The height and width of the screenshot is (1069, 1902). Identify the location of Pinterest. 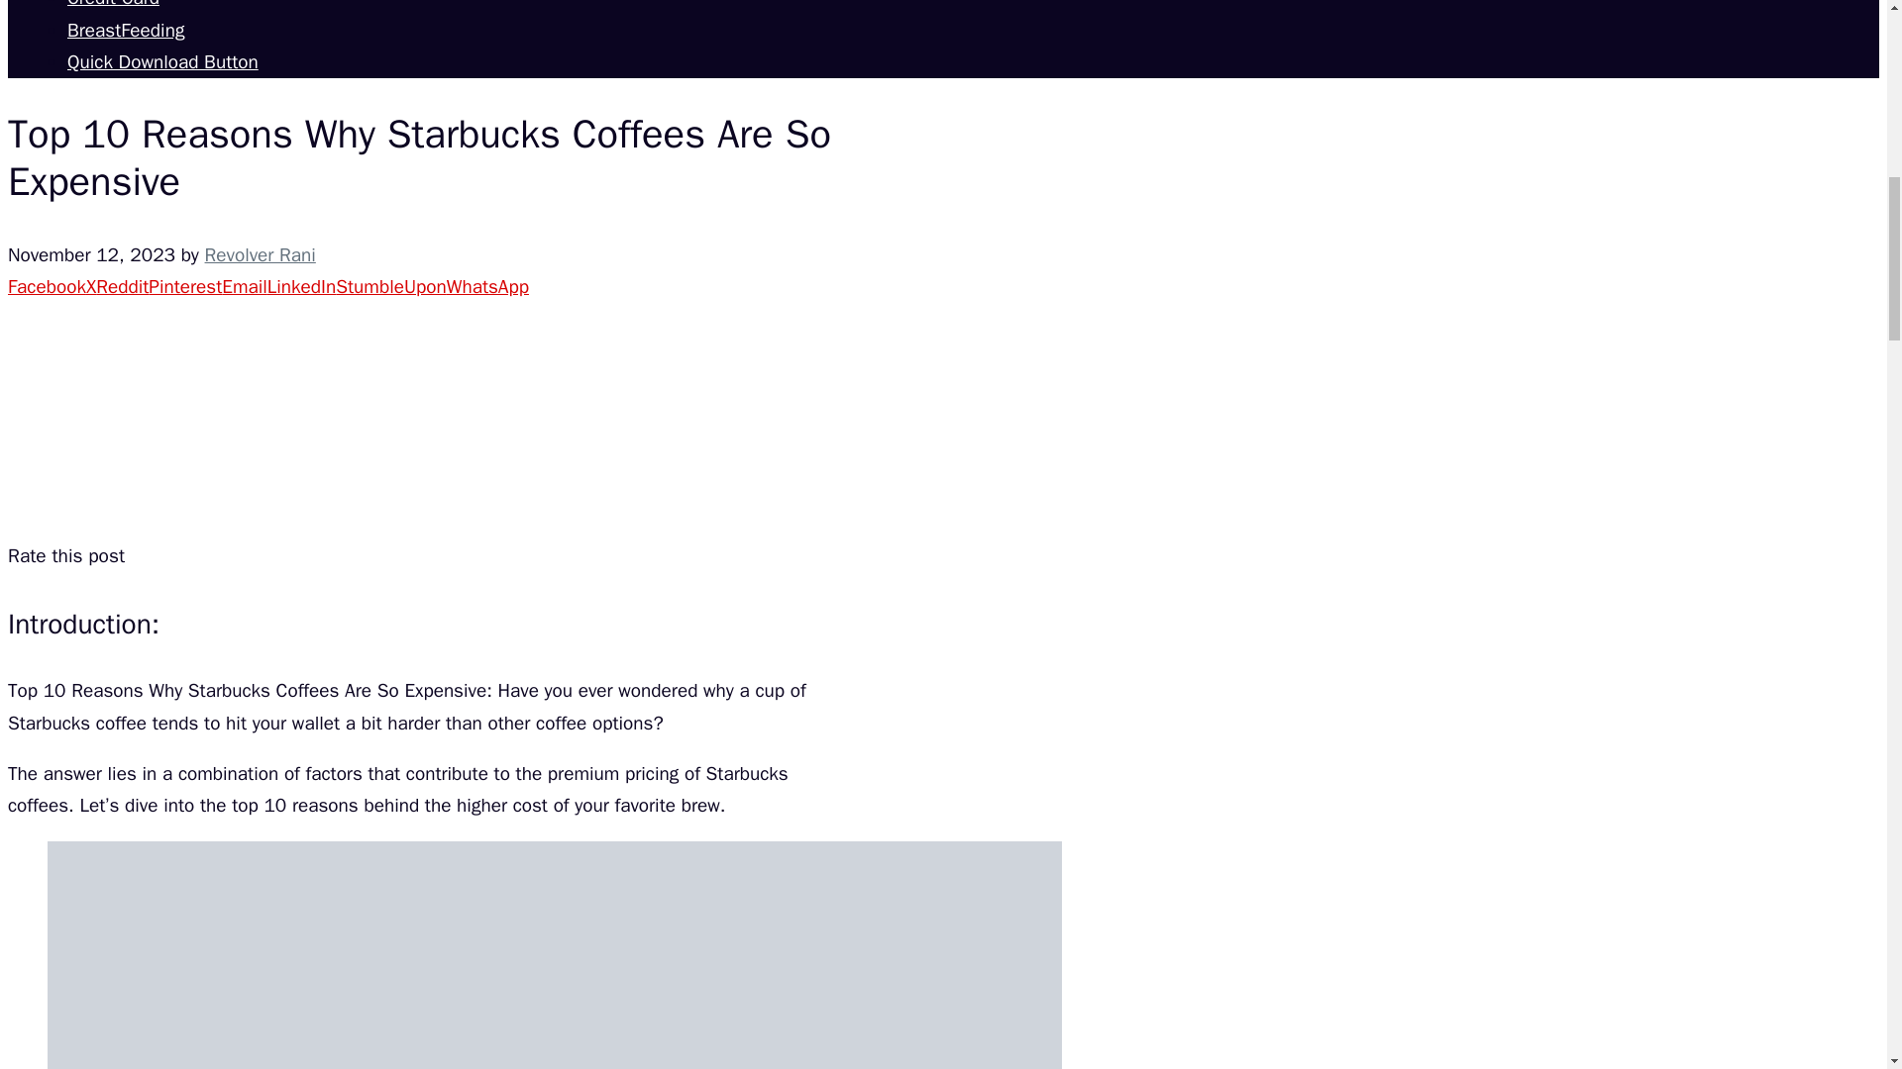
(184, 287).